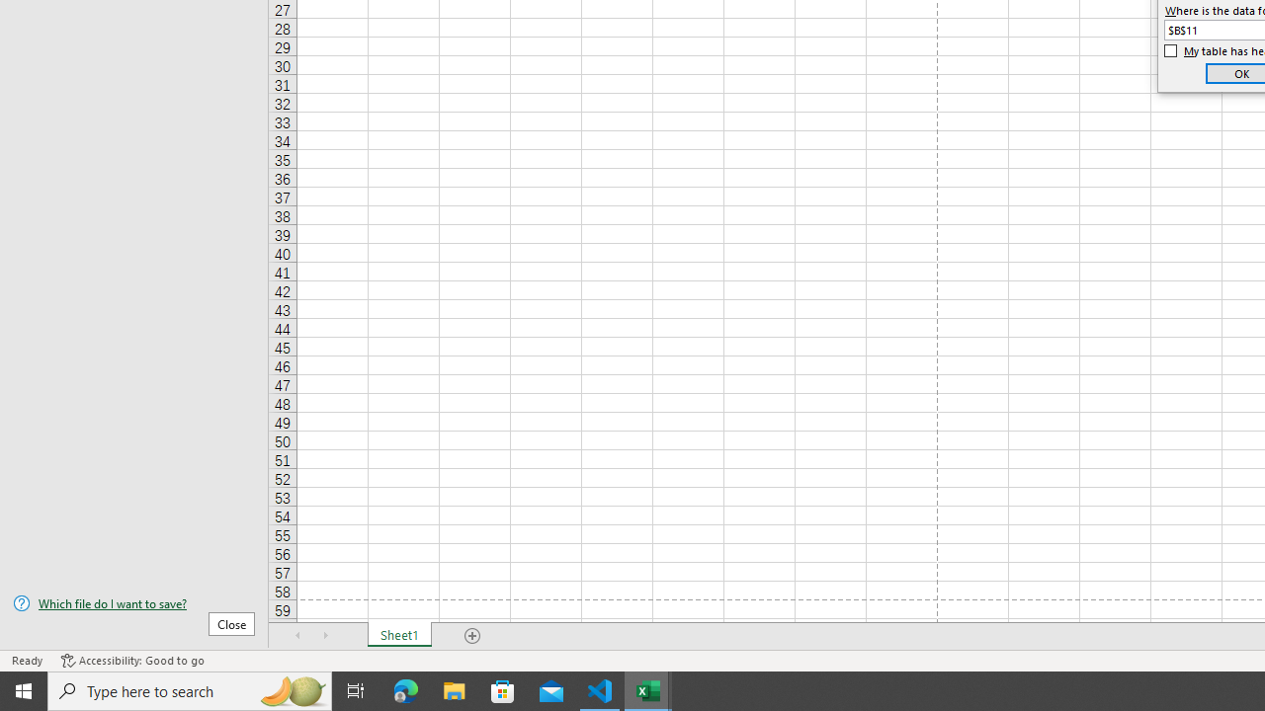 The width and height of the screenshot is (1265, 711). Describe the element at coordinates (134, 603) in the screenshot. I see `Which file do I want to save?` at that location.